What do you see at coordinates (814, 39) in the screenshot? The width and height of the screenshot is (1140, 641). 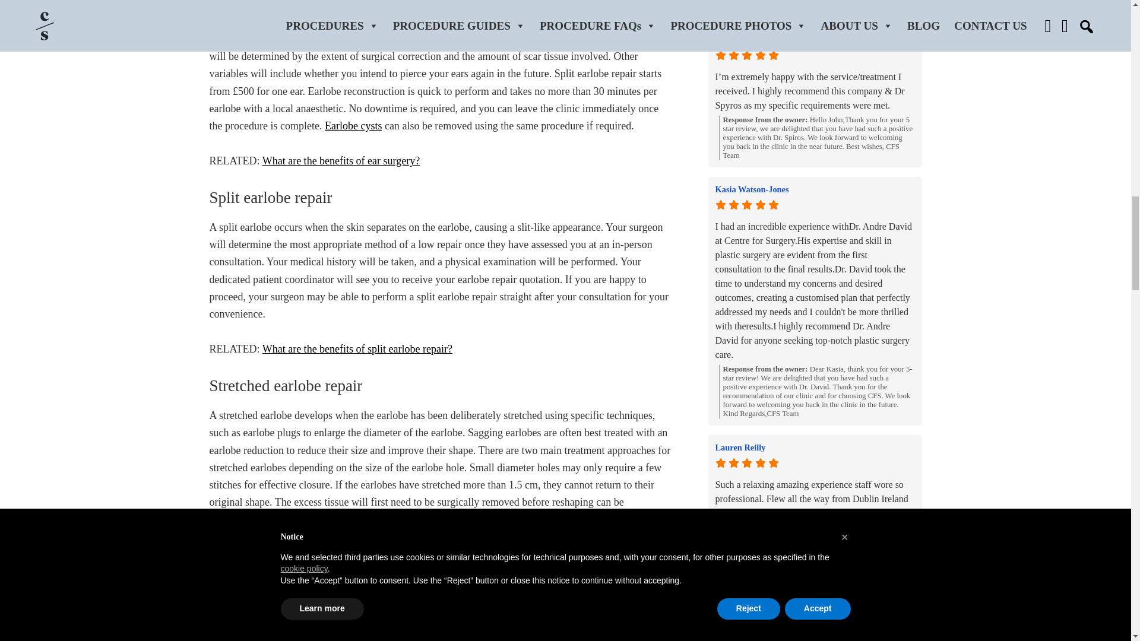 I see `John Hurley` at bounding box center [814, 39].